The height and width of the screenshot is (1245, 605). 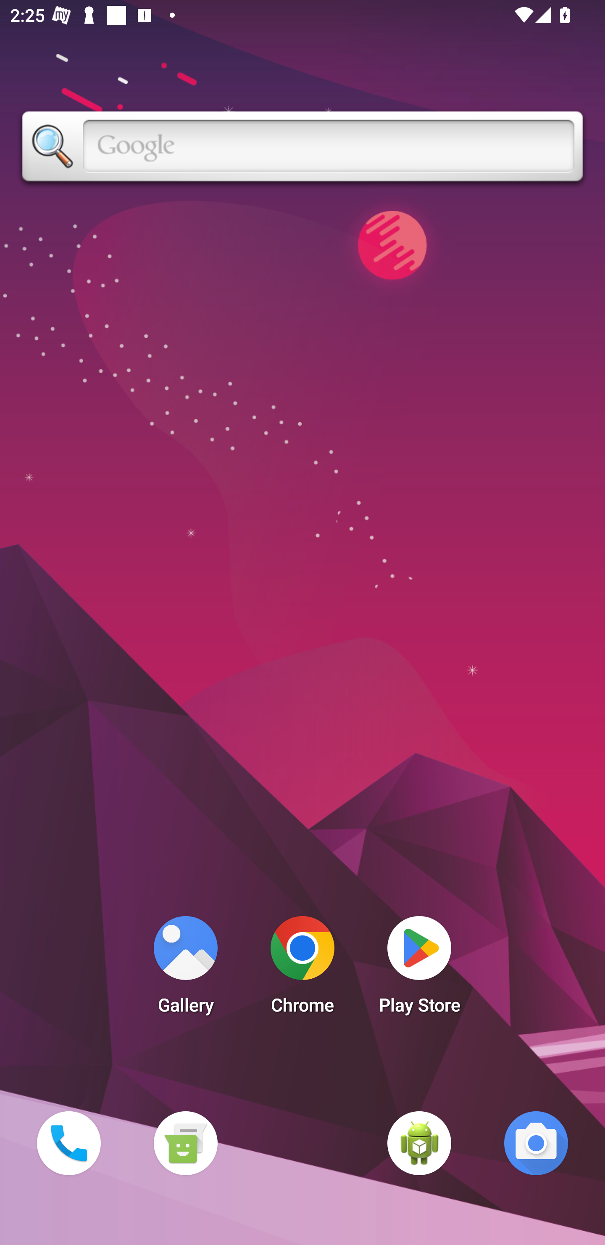 I want to click on WebView Browser Tester, so click(x=419, y=1143).